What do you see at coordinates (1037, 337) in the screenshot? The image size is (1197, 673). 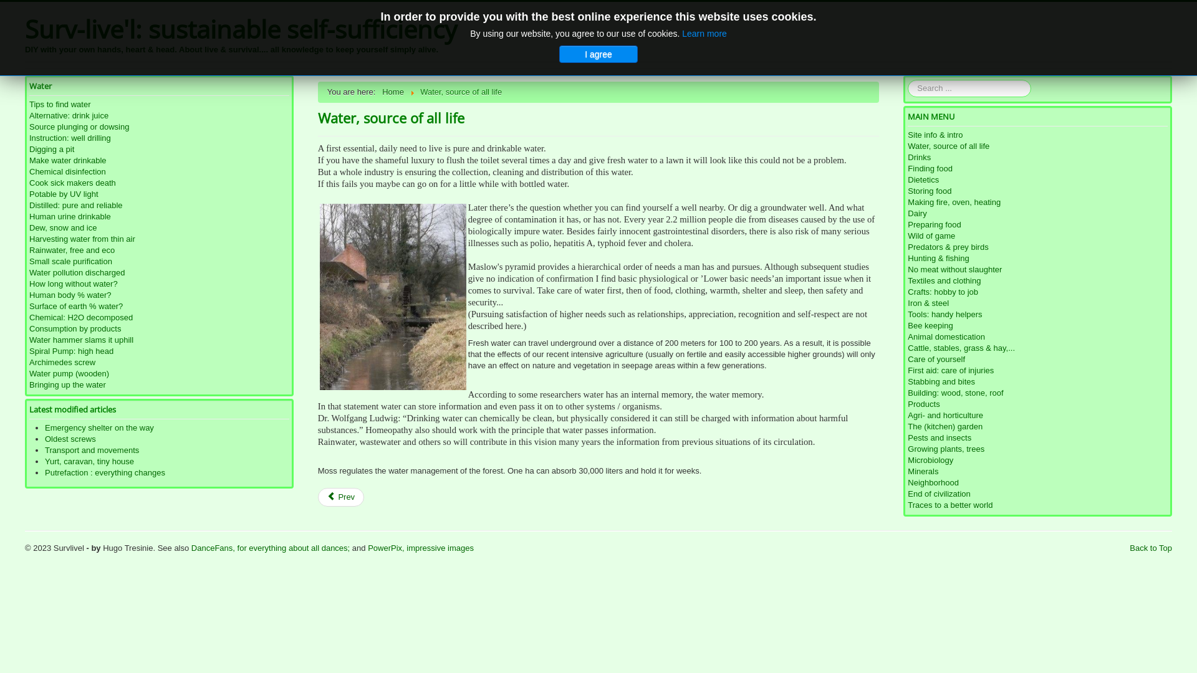 I see `Animal domestication` at bounding box center [1037, 337].